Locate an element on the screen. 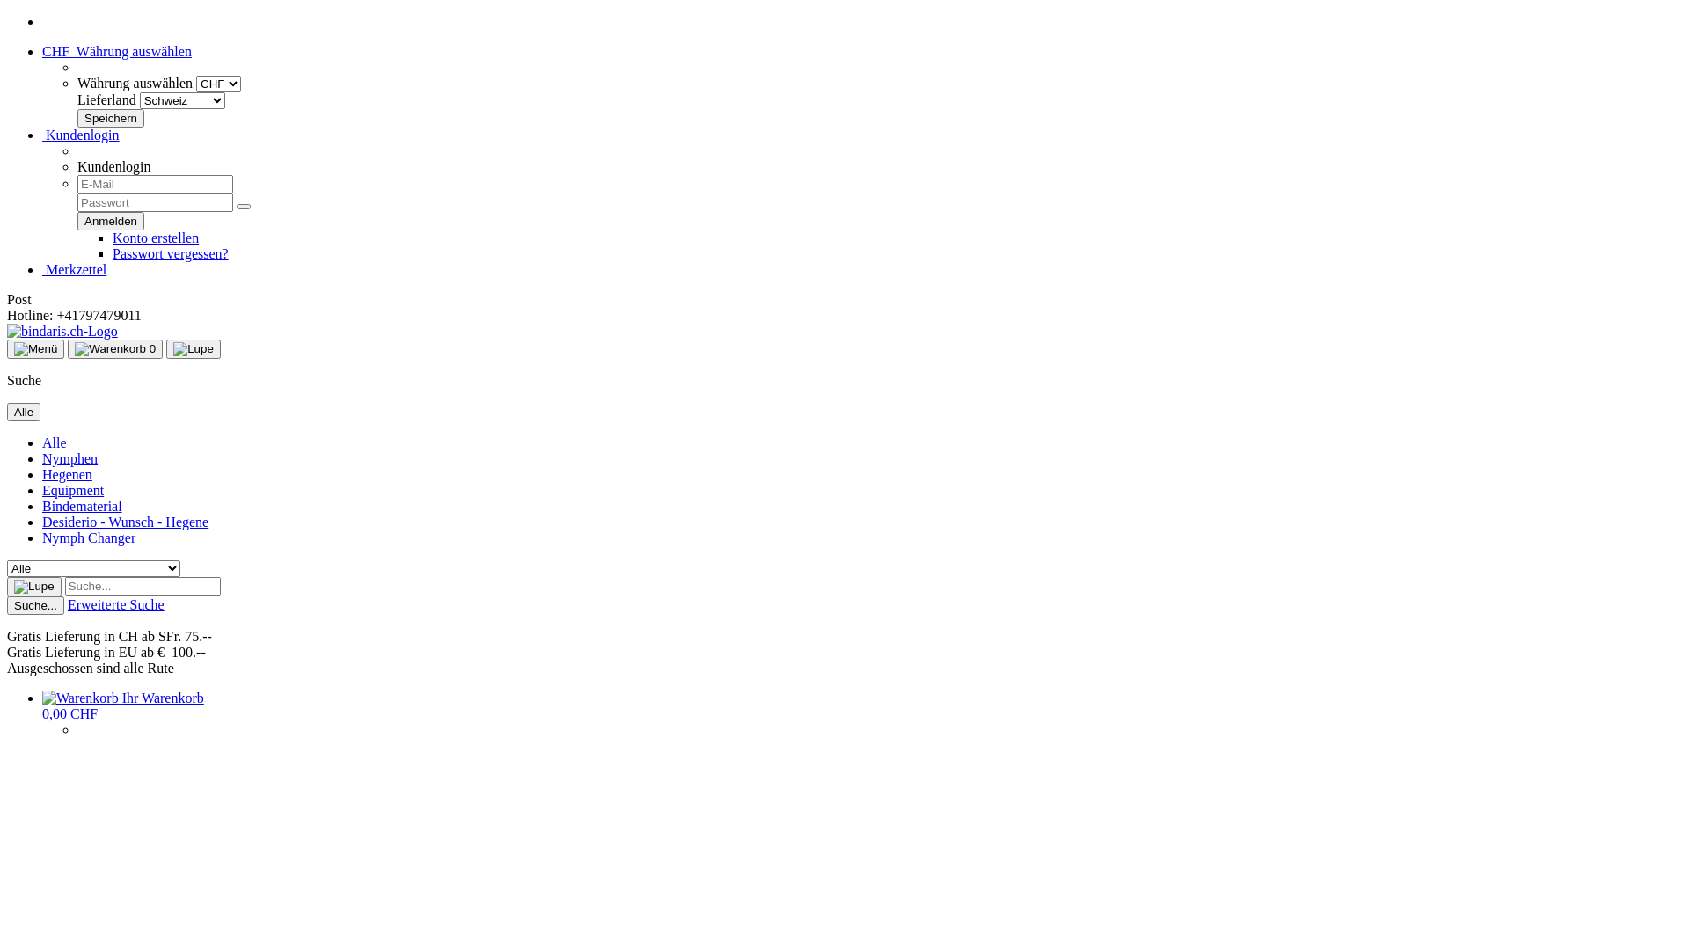 This screenshot has height=950, width=1689. Speichern is located at coordinates (111, 118).